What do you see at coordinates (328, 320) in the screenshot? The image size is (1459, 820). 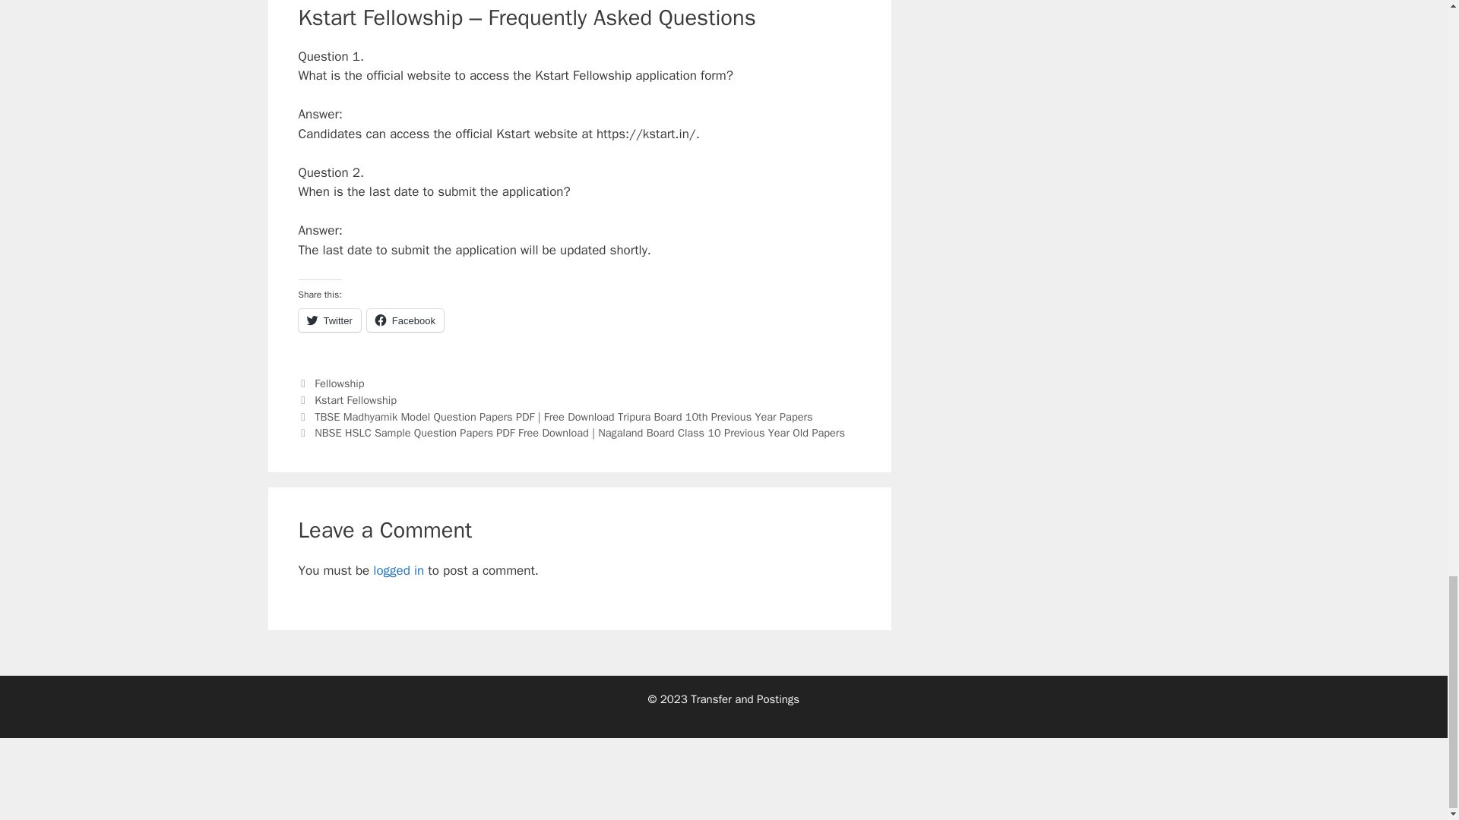 I see `Twitter` at bounding box center [328, 320].